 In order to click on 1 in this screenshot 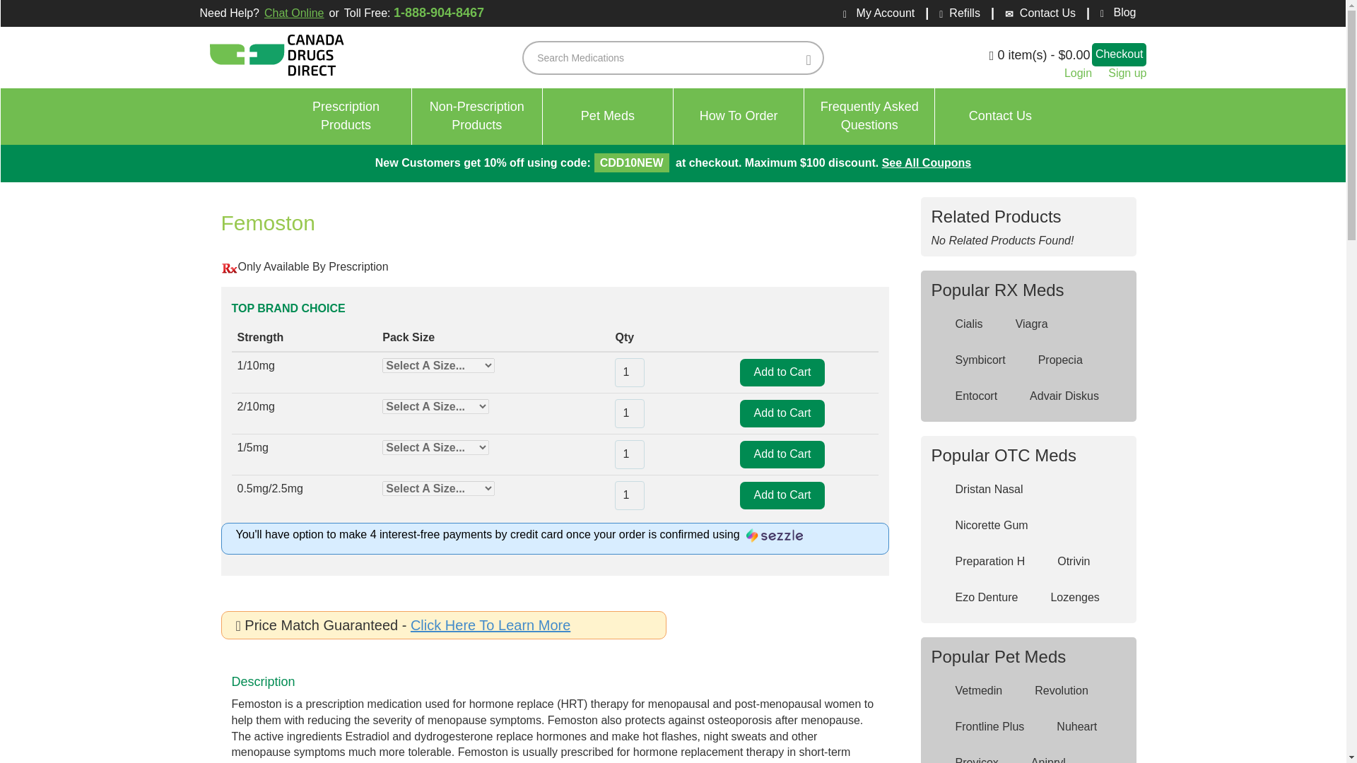, I will do `click(629, 496)`.